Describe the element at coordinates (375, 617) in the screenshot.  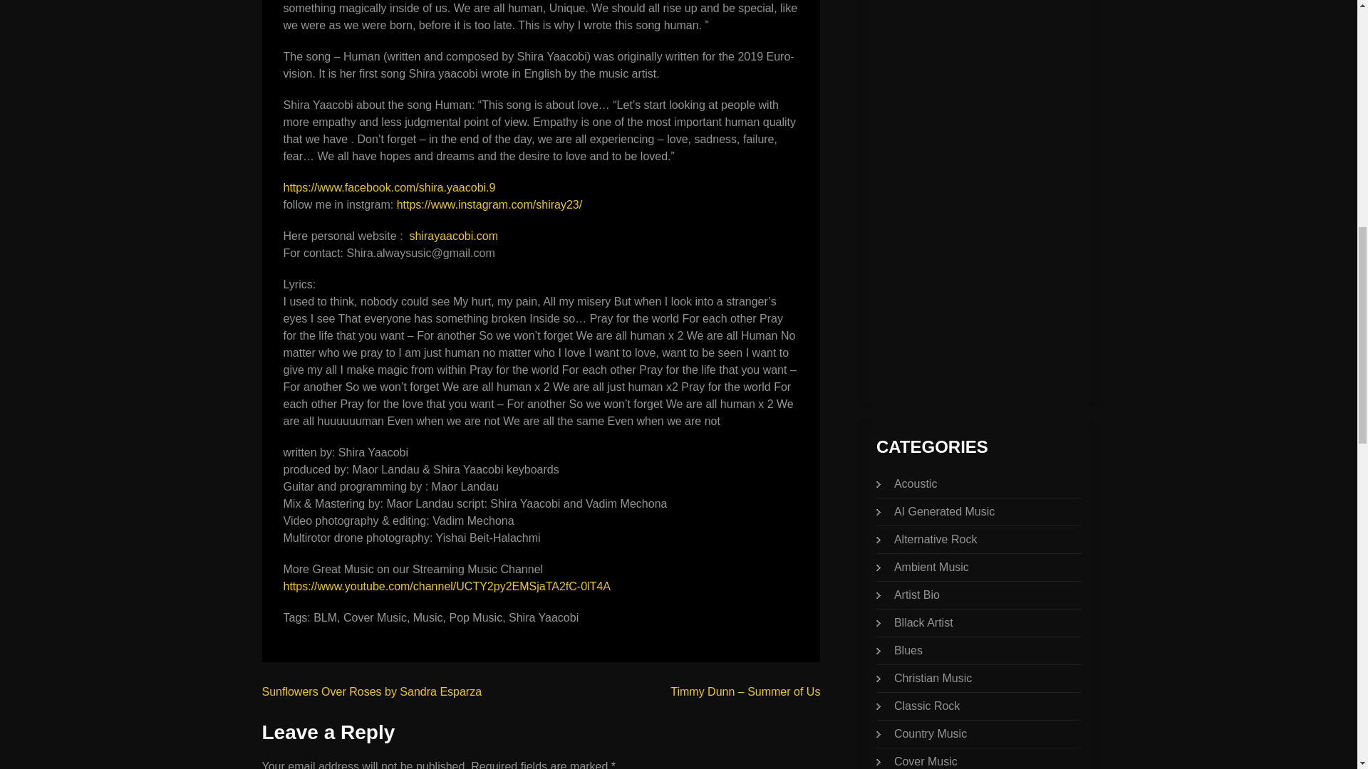
I see `Cover Music` at that location.